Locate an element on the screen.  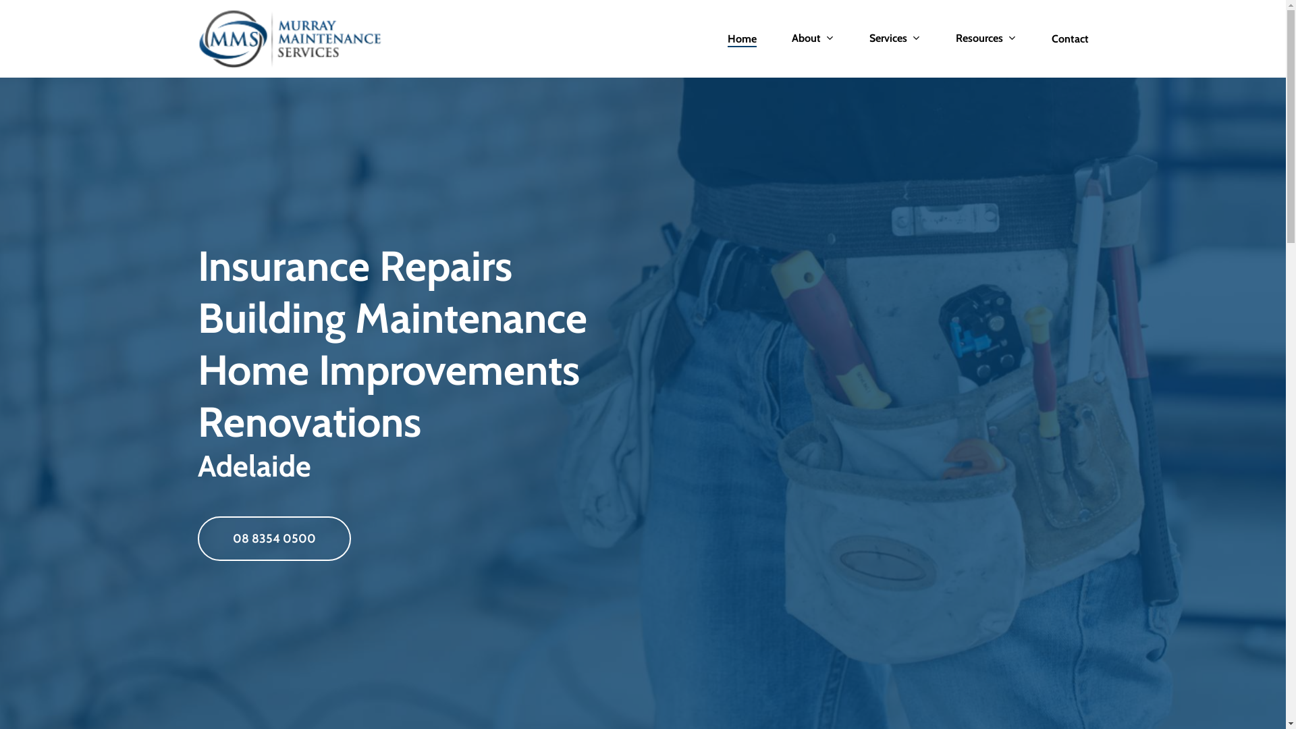
About is located at coordinates (813, 39).